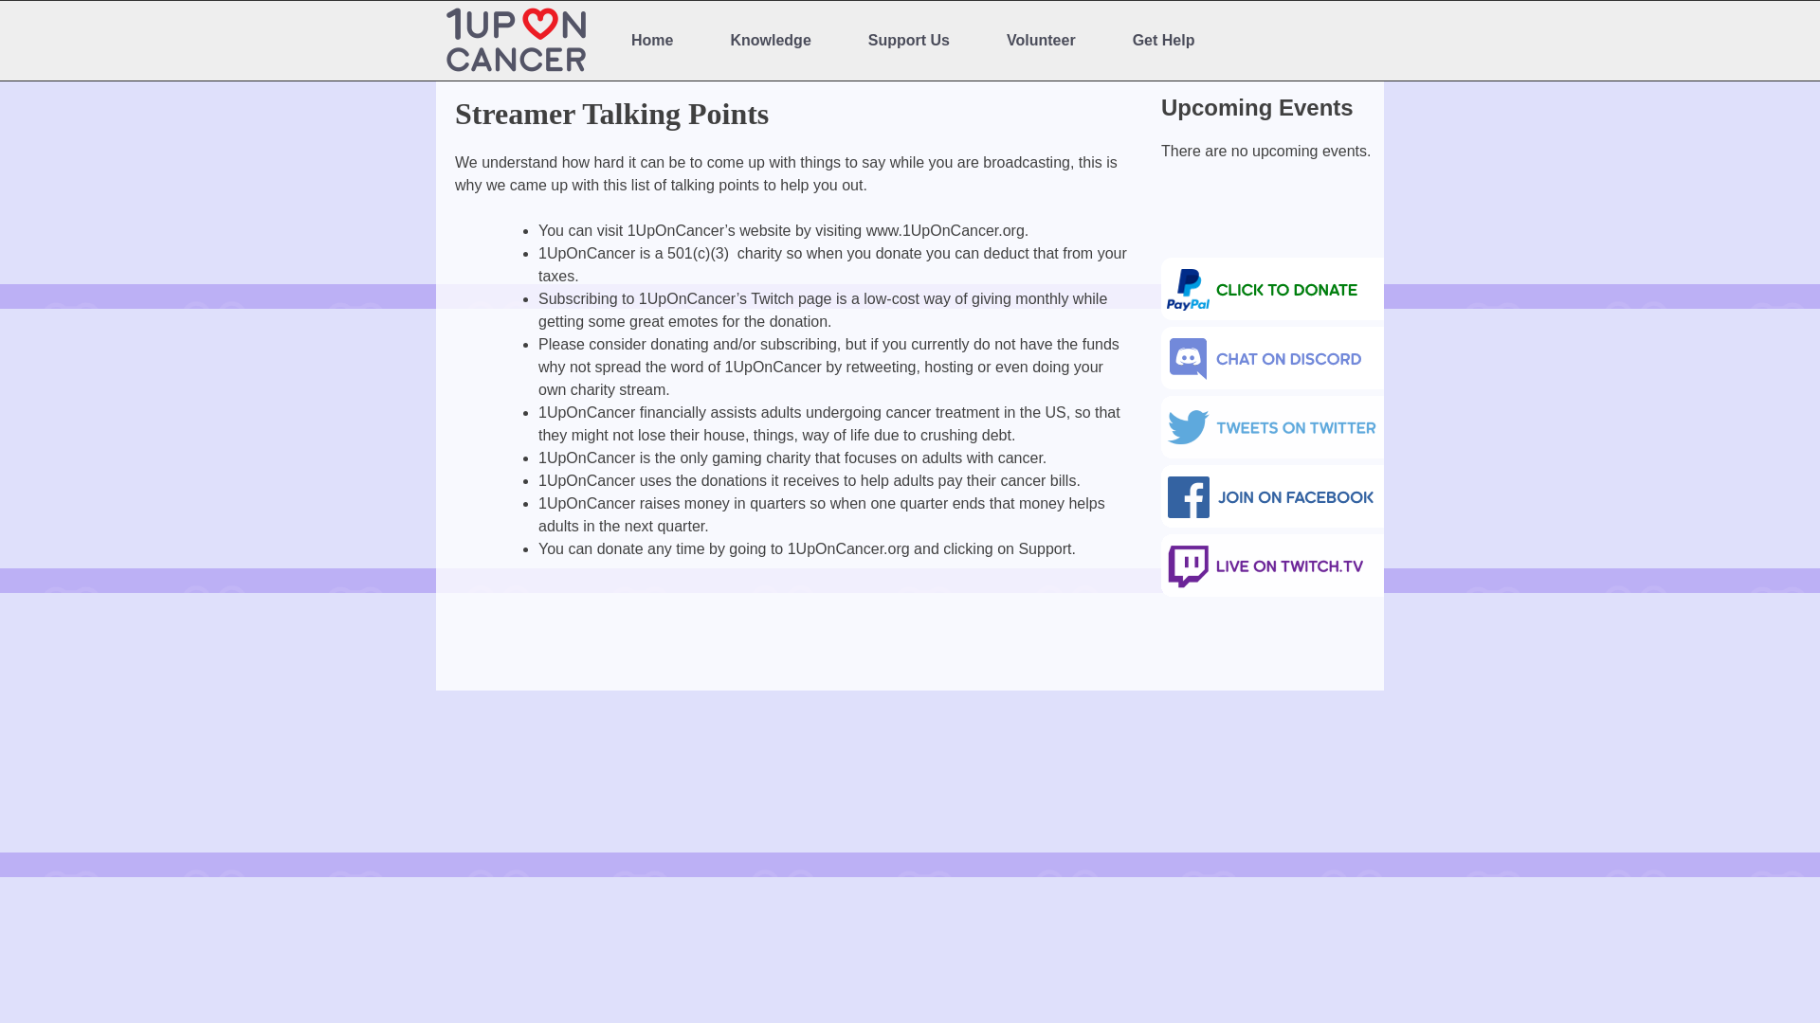  I want to click on Knowledge, so click(770, 41).